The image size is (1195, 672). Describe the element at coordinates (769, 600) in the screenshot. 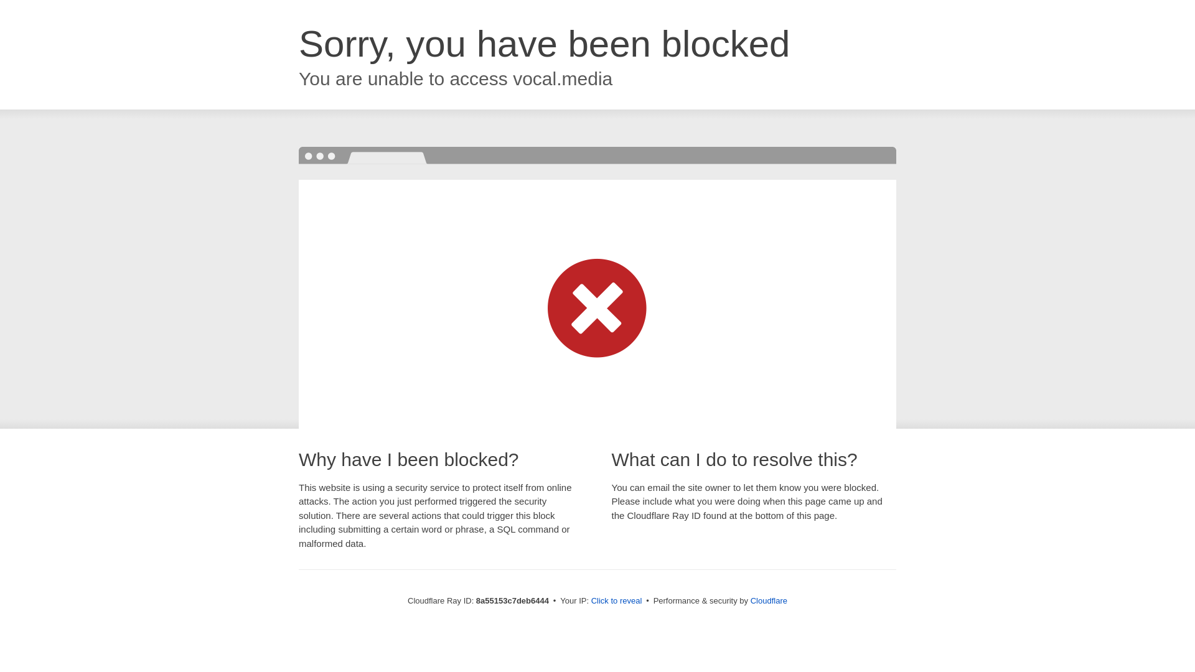

I see `Cloudflare` at that location.